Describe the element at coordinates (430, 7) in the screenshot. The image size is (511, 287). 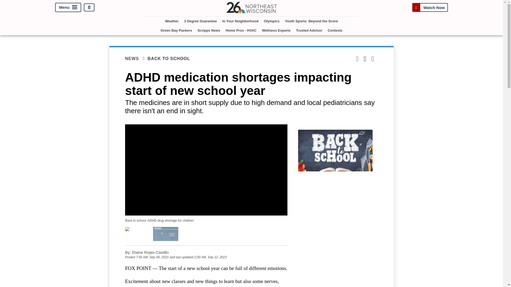
I see `Watch Now` at that location.